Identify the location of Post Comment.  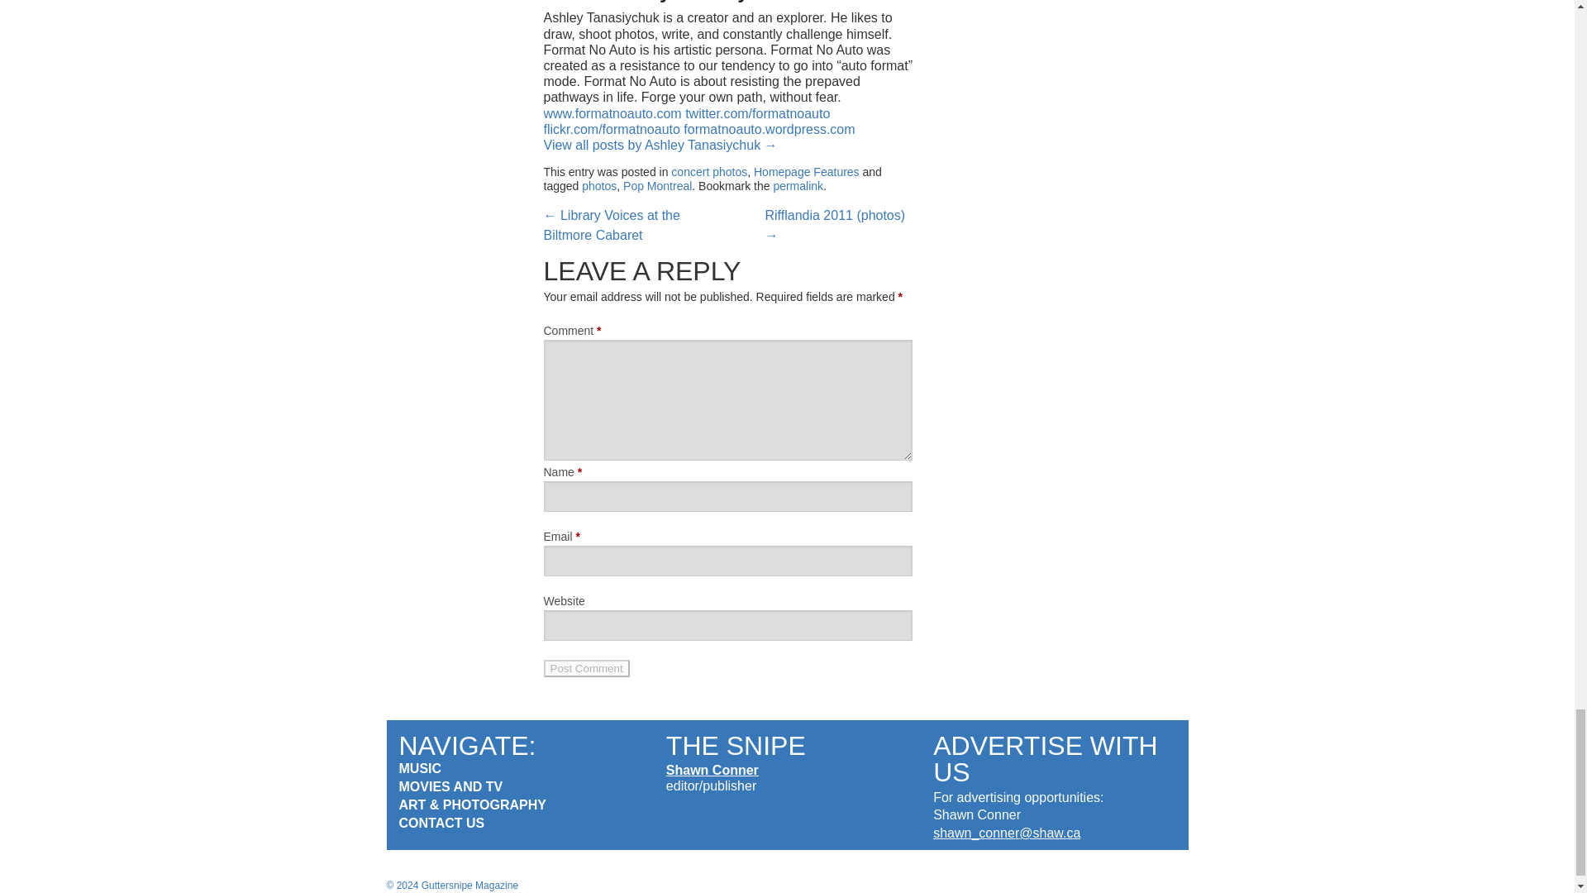
(587, 668).